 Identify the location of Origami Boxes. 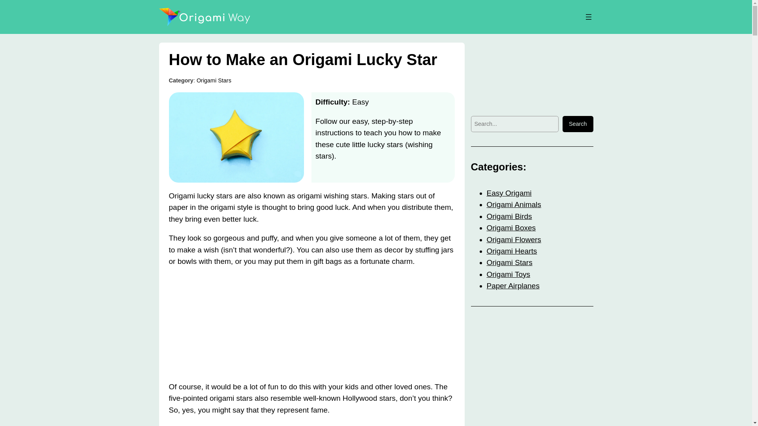
(511, 228).